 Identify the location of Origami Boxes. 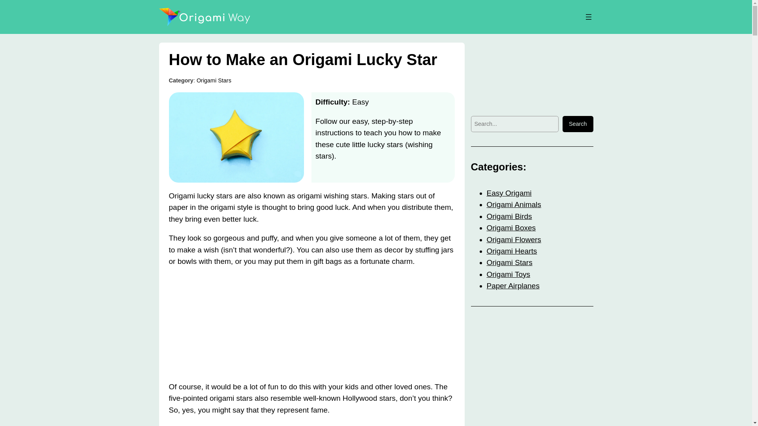
(511, 228).